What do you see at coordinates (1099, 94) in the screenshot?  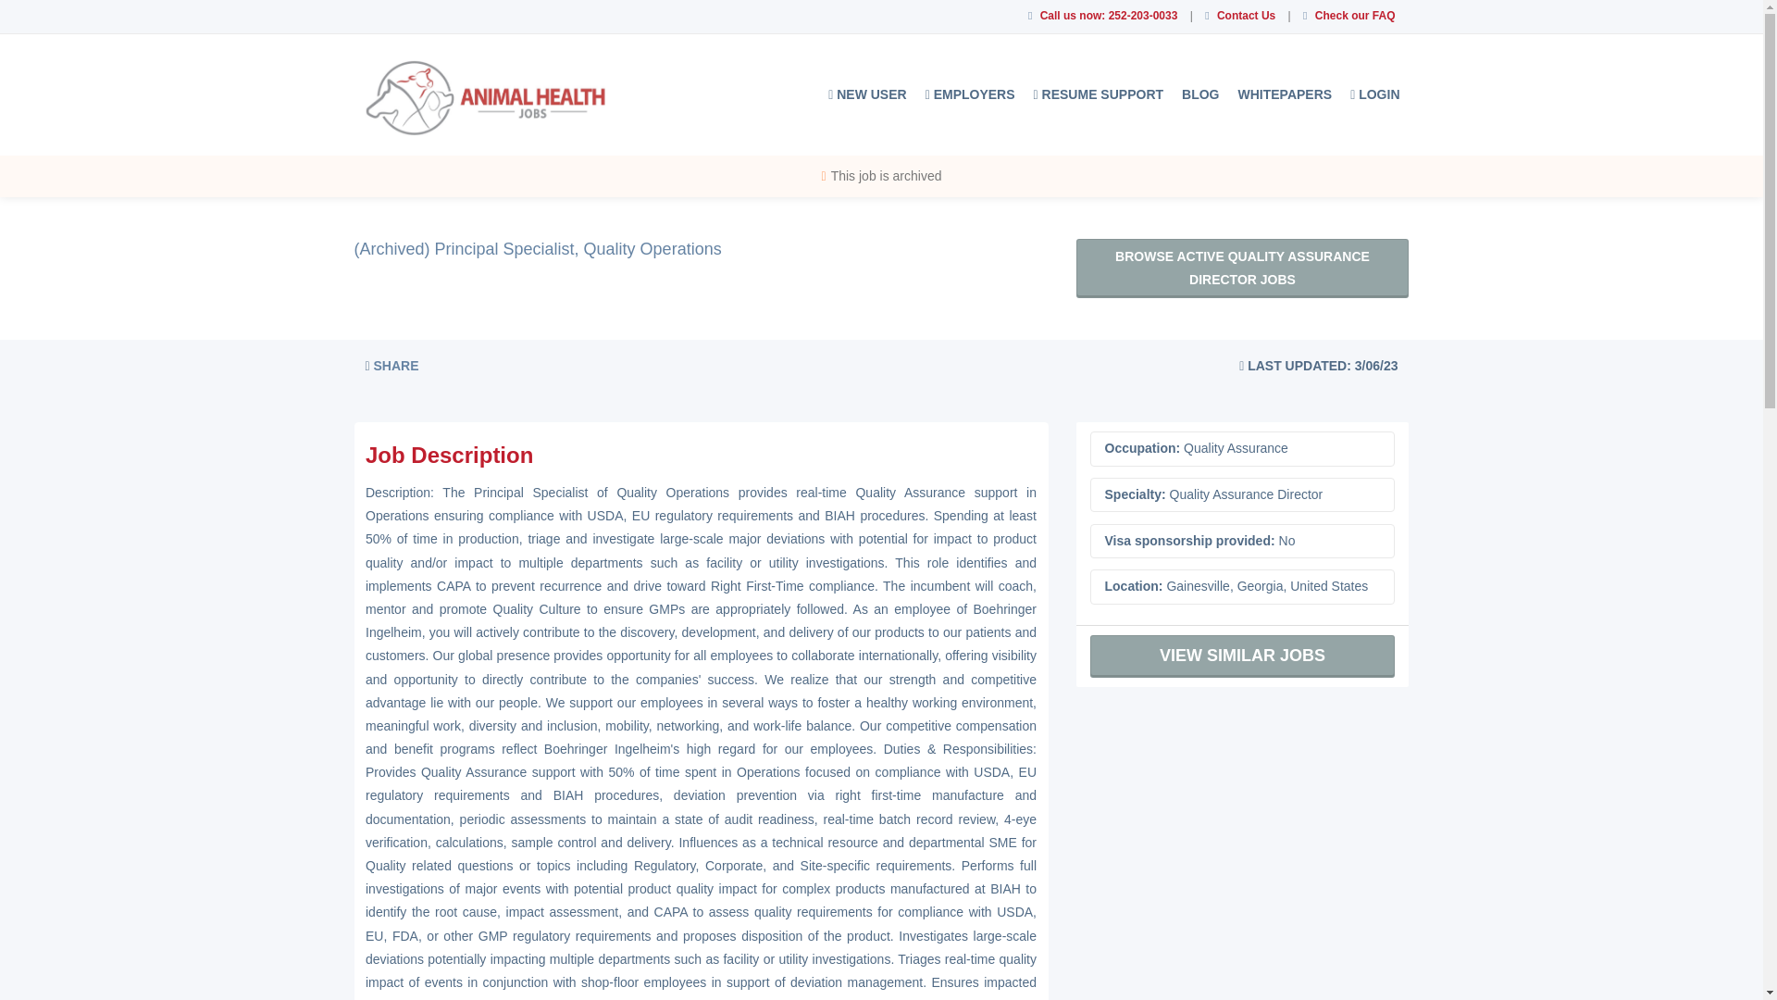 I see `RESUME SUPPORT` at bounding box center [1099, 94].